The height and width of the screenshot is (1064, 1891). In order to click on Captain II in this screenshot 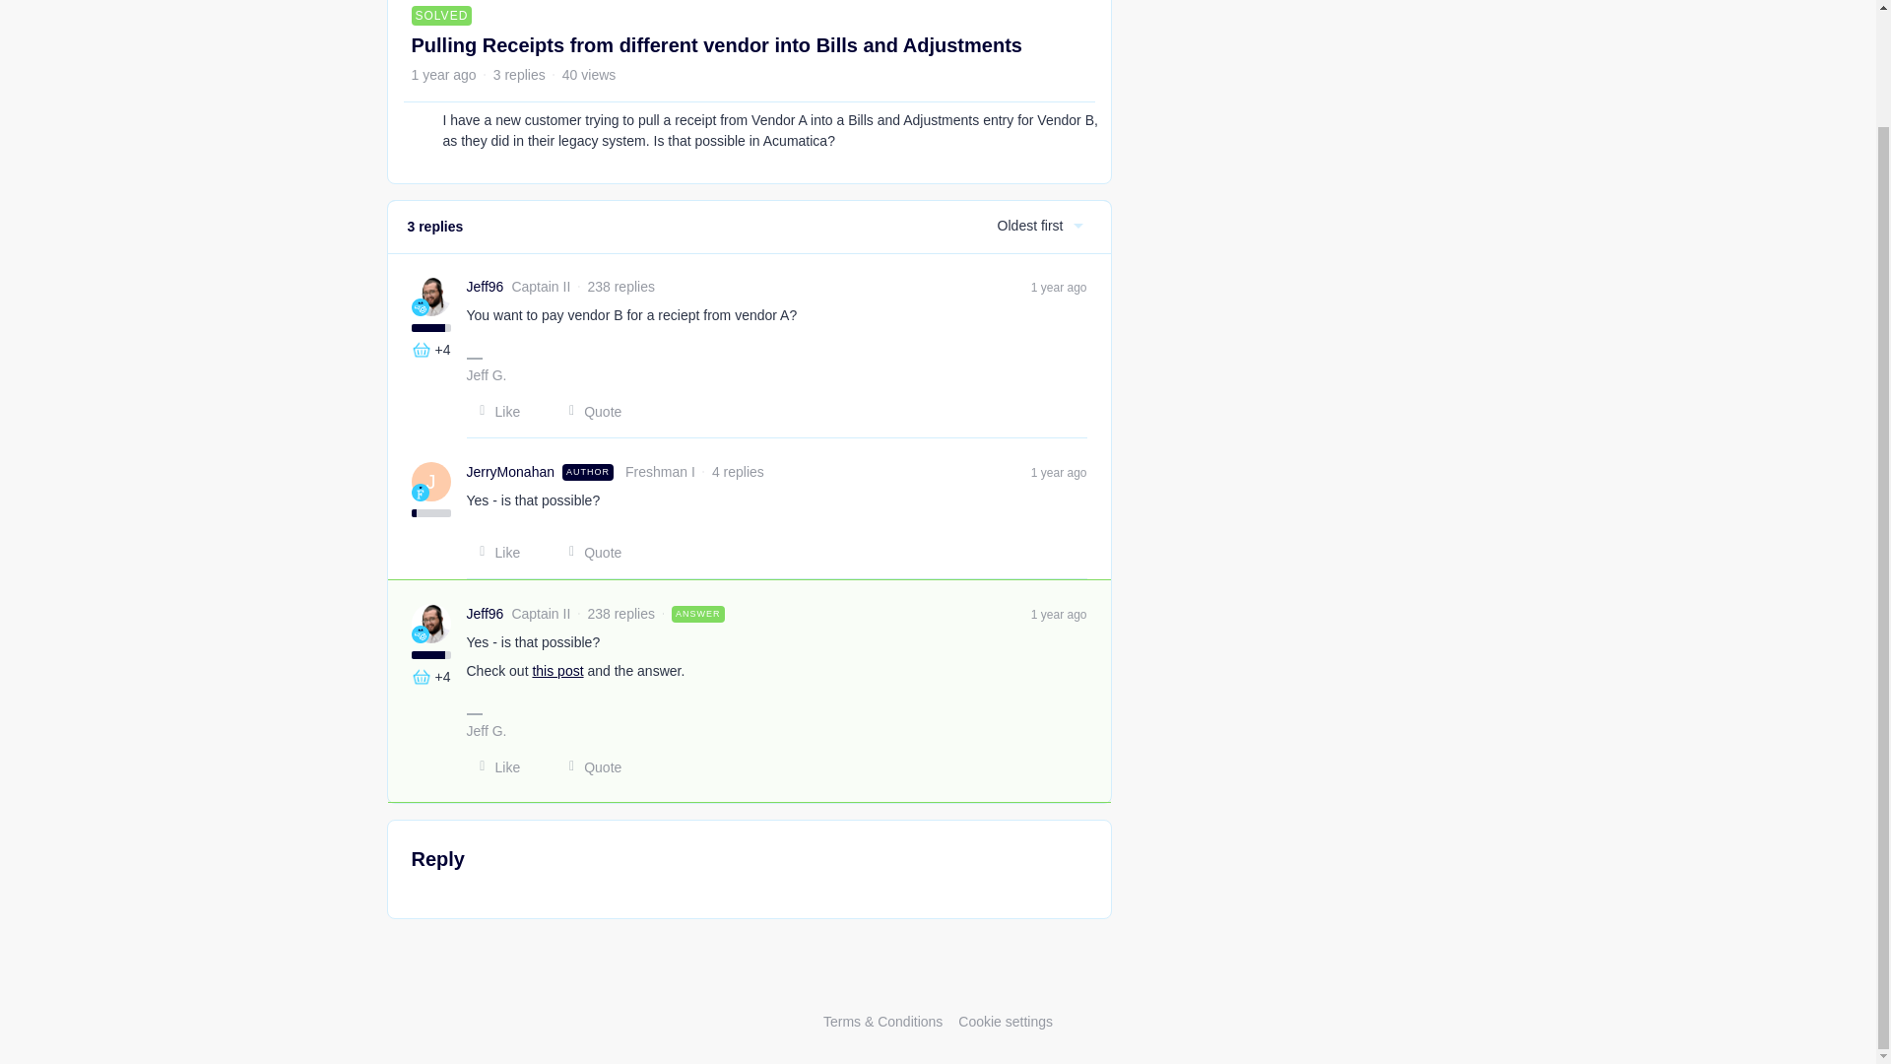, I will do `click(420, 634)`.